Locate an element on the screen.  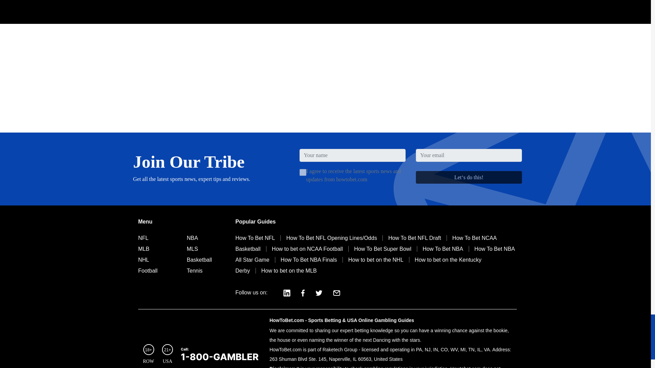
How to bet on the NHL is located at coordinates (376, 260).